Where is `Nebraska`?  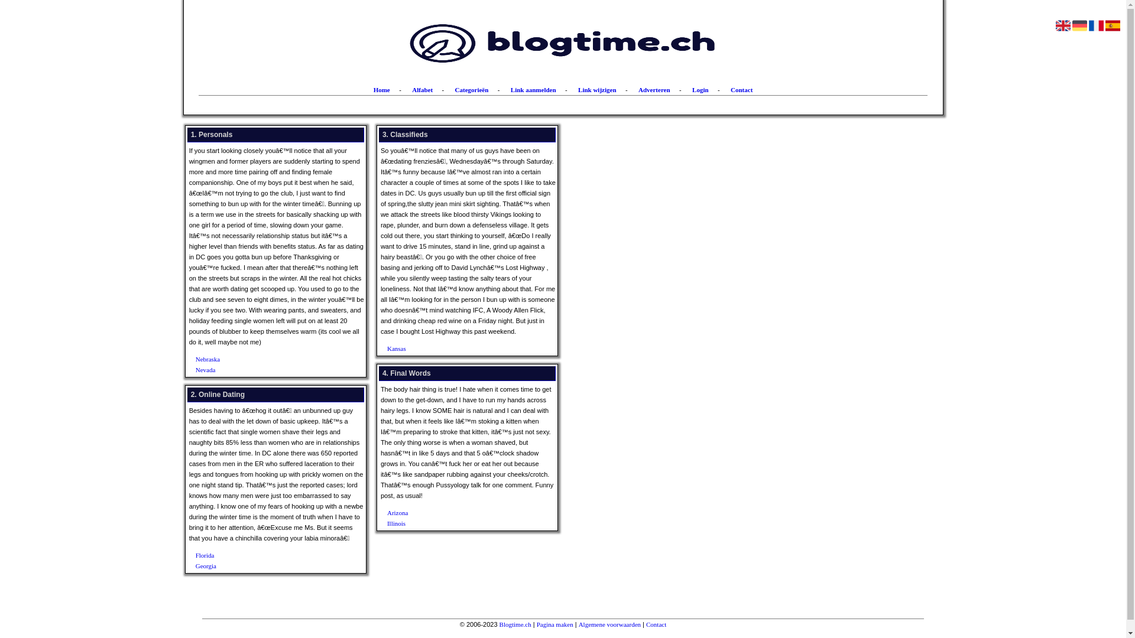 Nebraska is located at coordinates (264, 359).